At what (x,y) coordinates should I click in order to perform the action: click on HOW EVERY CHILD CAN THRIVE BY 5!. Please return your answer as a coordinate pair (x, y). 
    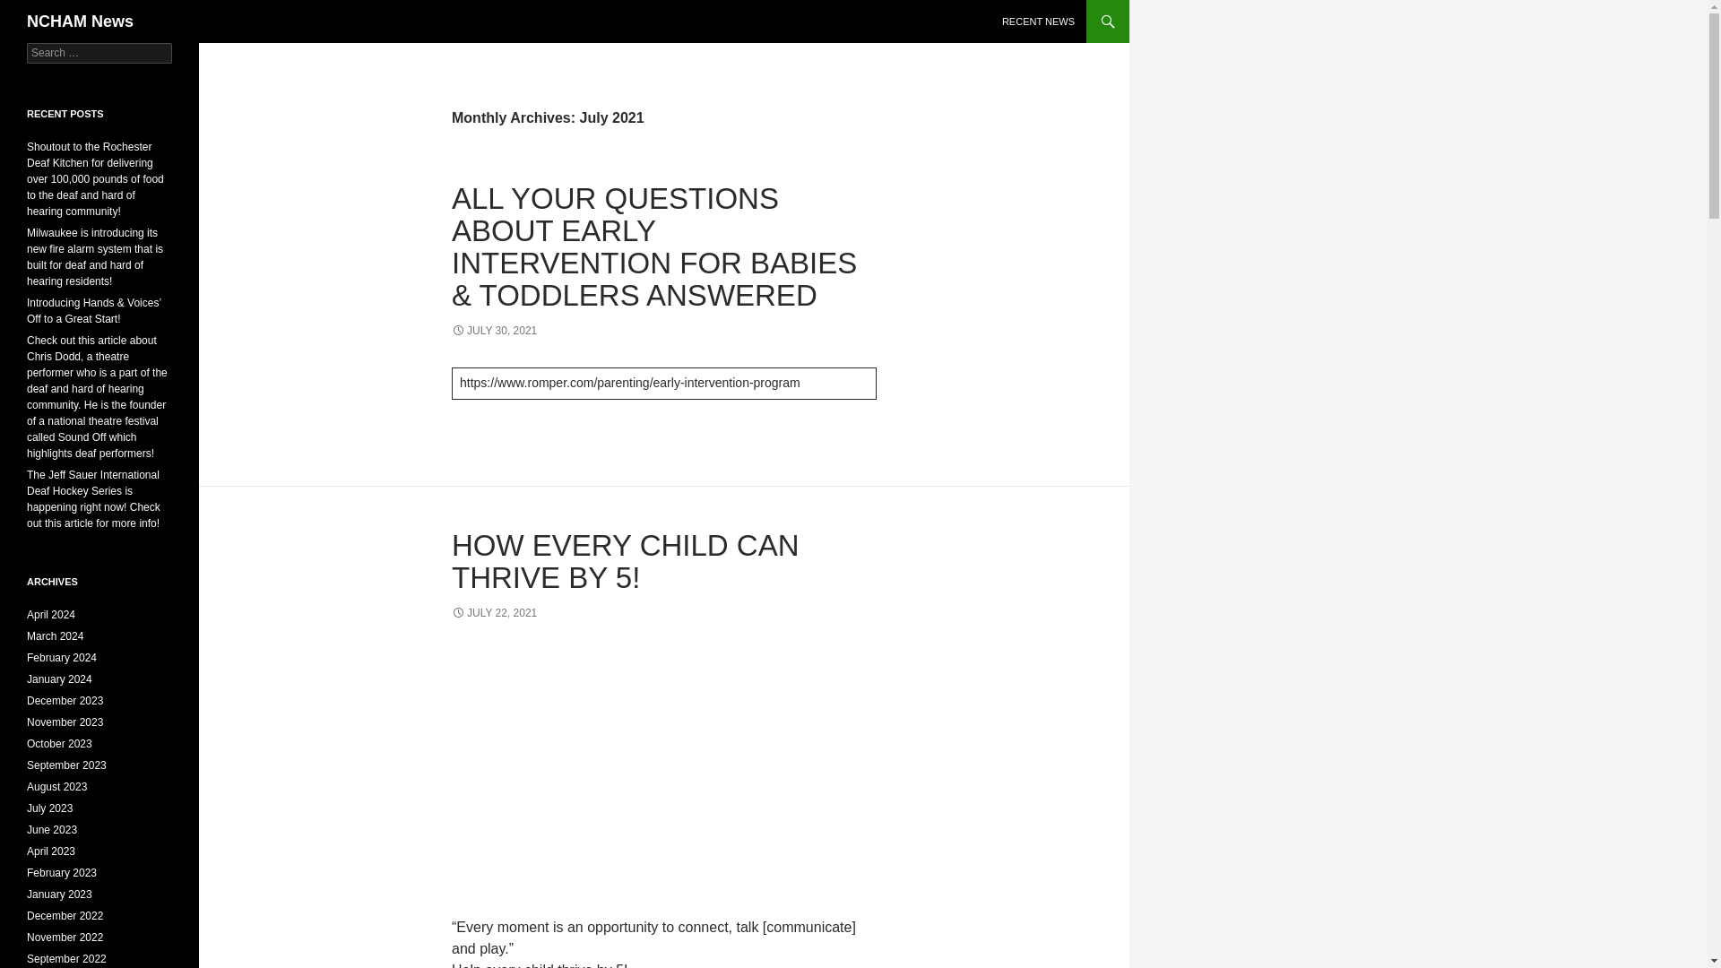
    Looking at the image, I should click on (626, 561).